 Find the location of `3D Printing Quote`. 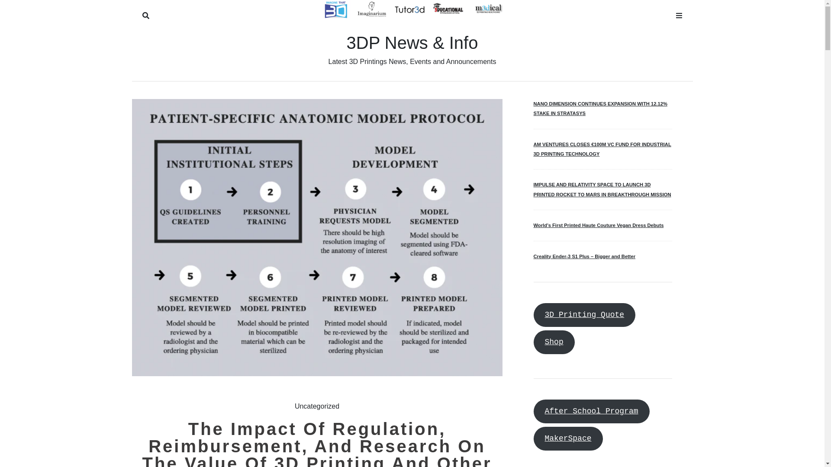

3D Printing Quote is located at coordinates (584, 315).